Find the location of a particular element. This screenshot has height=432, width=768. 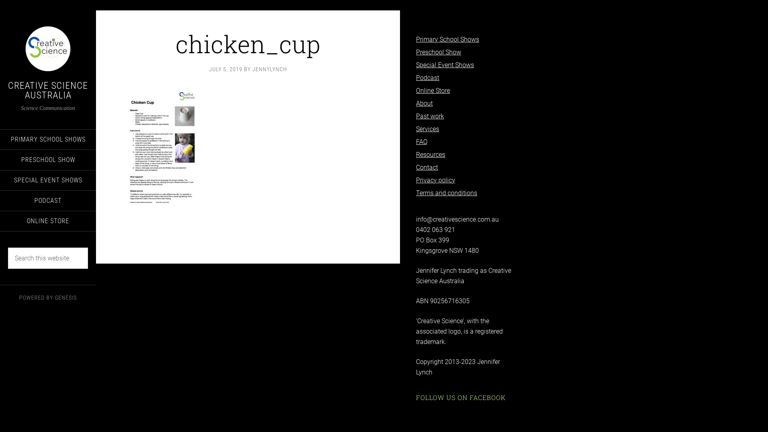

Primary School Shows is located at coordinates (448, 39).